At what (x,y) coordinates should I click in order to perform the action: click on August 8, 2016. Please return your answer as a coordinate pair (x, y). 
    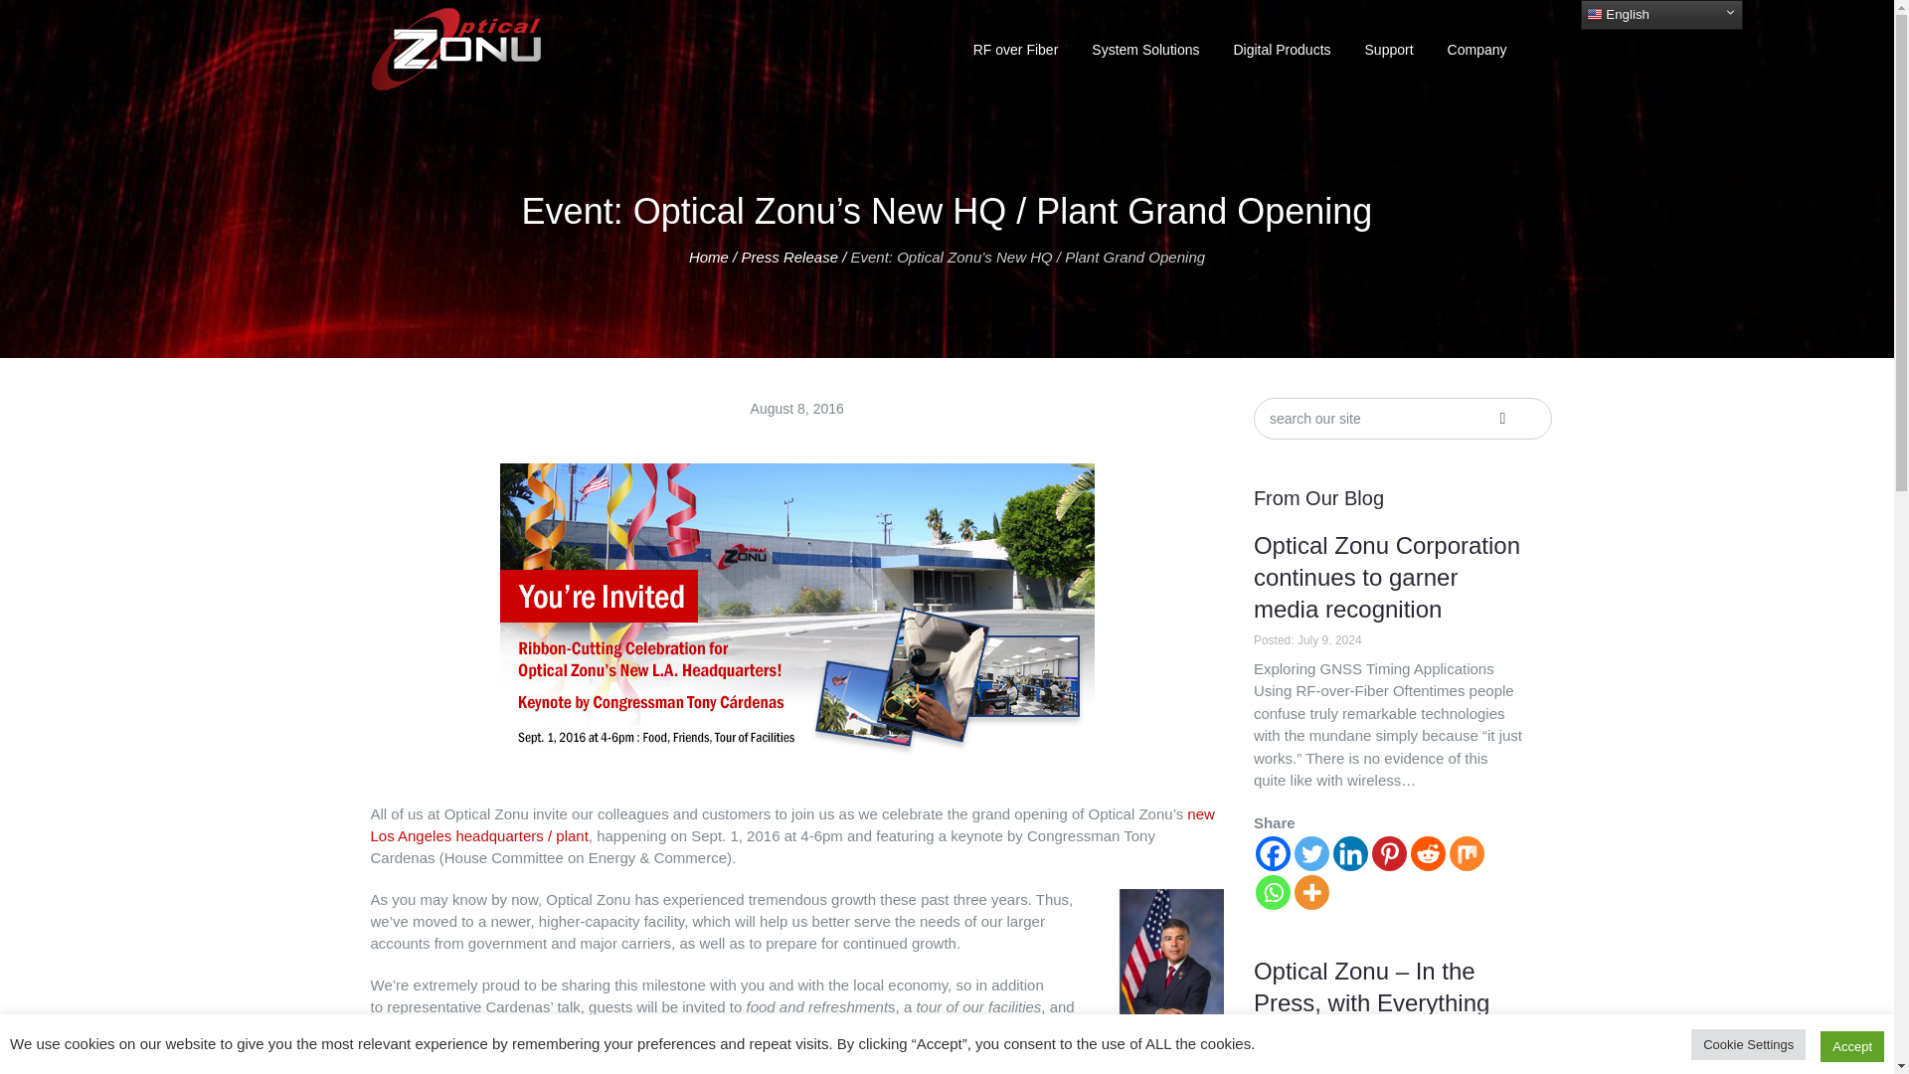
    Looking at the image, I should click on (796, 408).